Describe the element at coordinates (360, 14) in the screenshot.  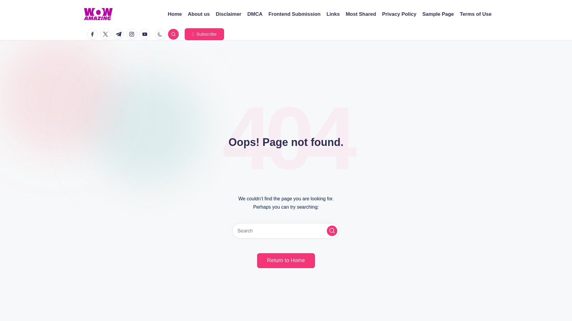
I see `Most Shared` at that location.